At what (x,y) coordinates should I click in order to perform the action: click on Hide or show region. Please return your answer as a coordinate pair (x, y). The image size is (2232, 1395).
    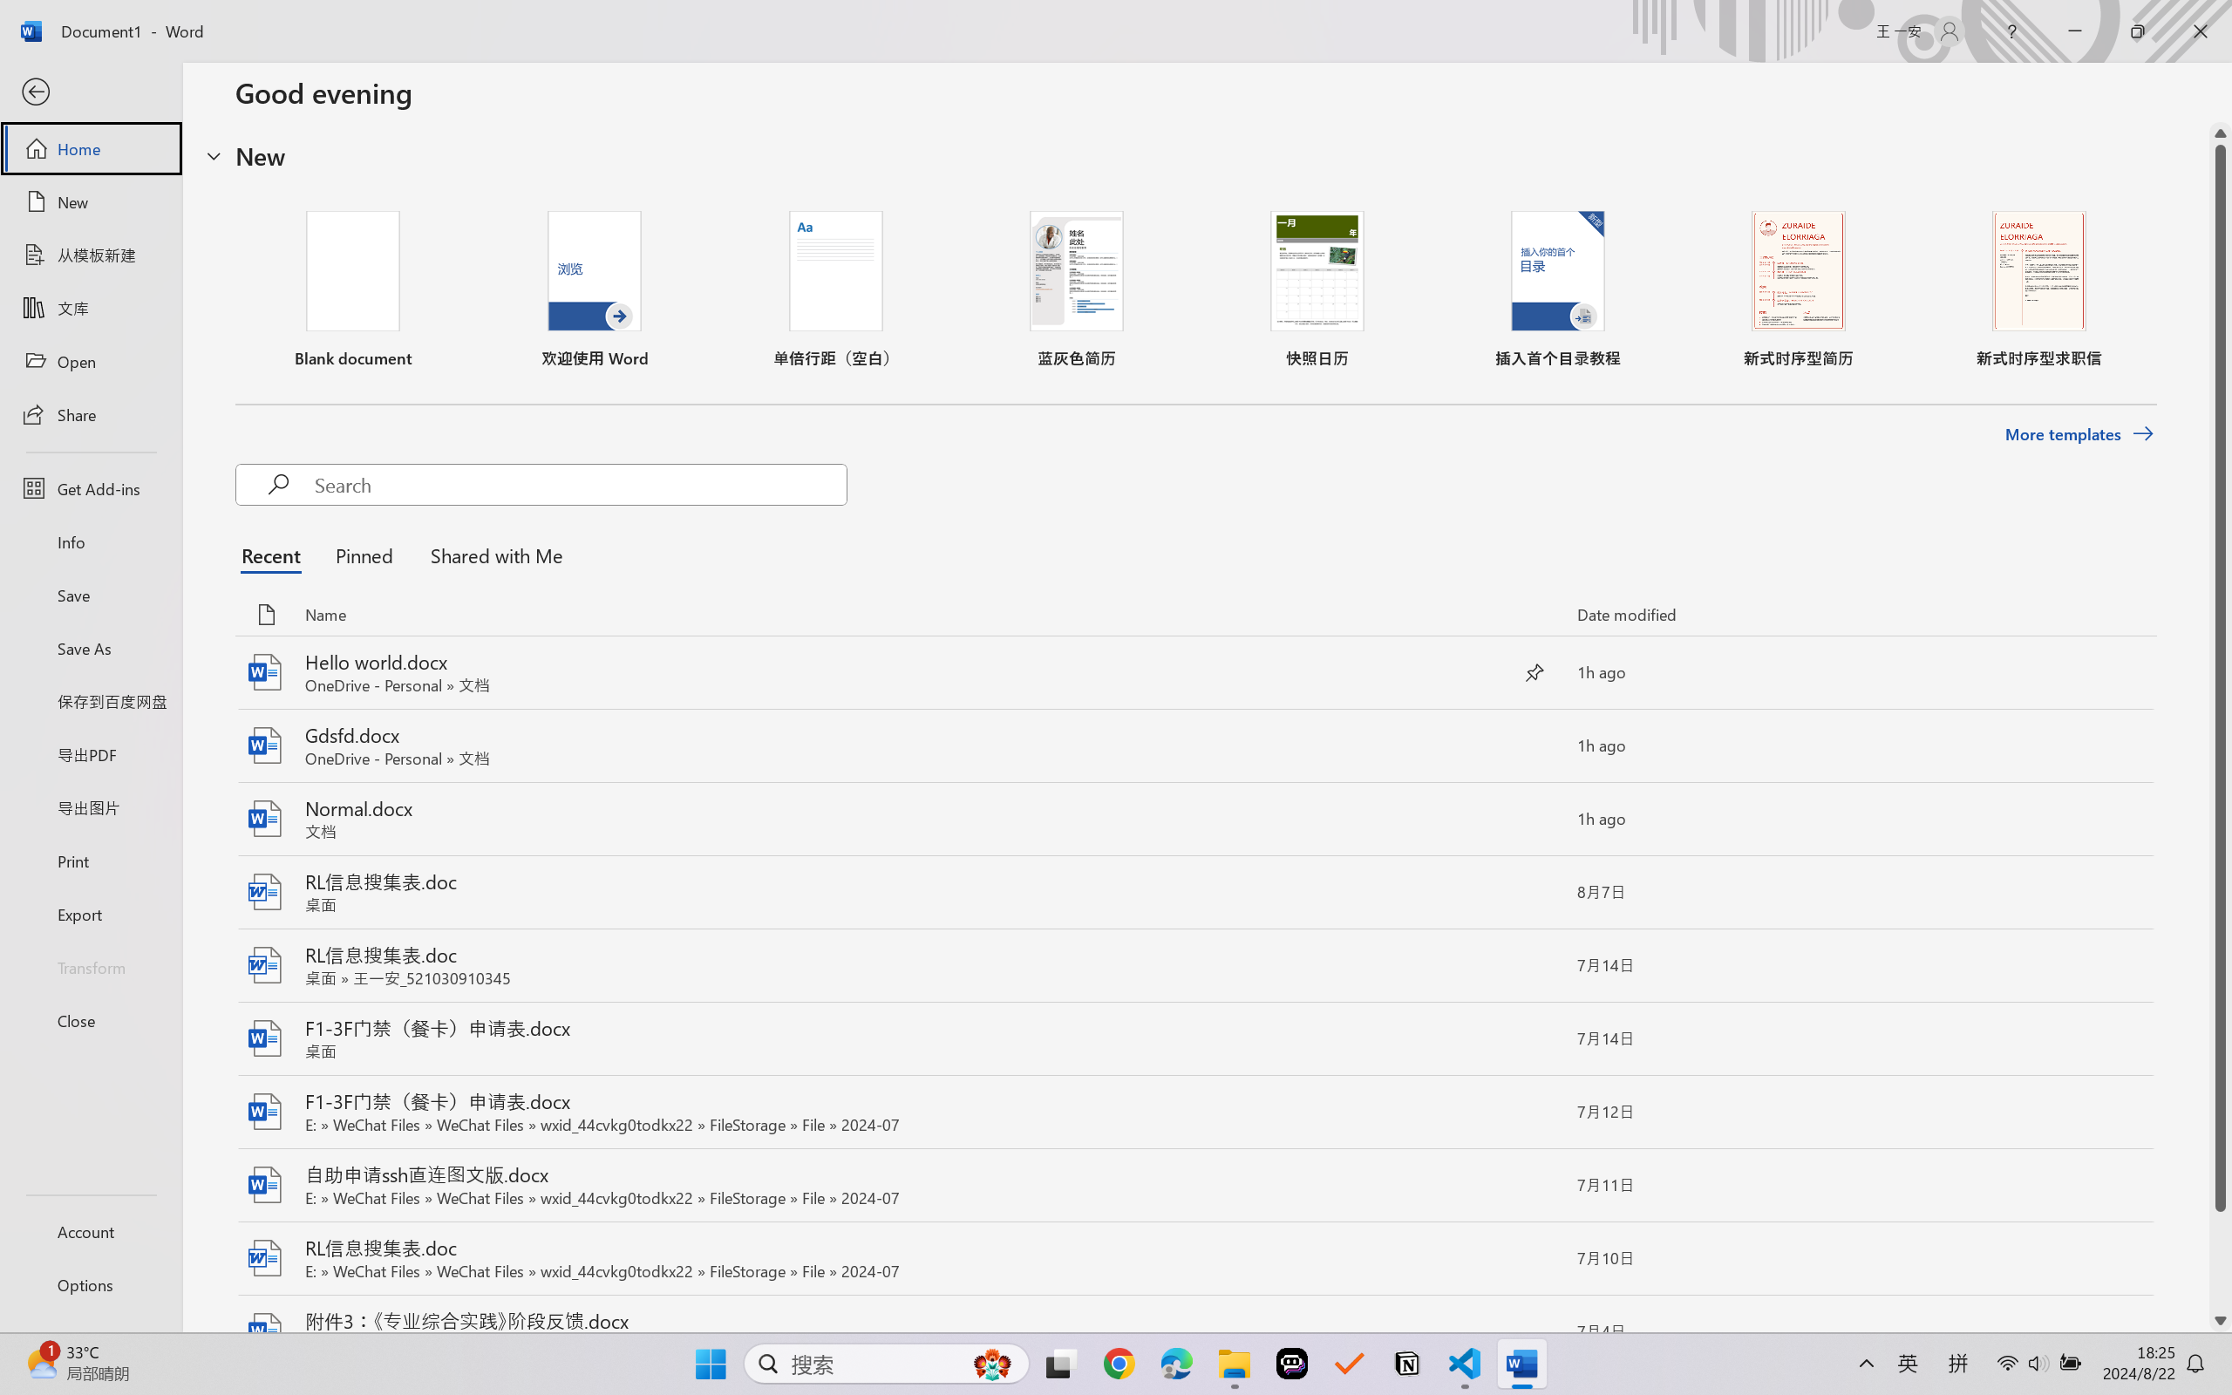
    Looking at the image, I should click on (214, 155).